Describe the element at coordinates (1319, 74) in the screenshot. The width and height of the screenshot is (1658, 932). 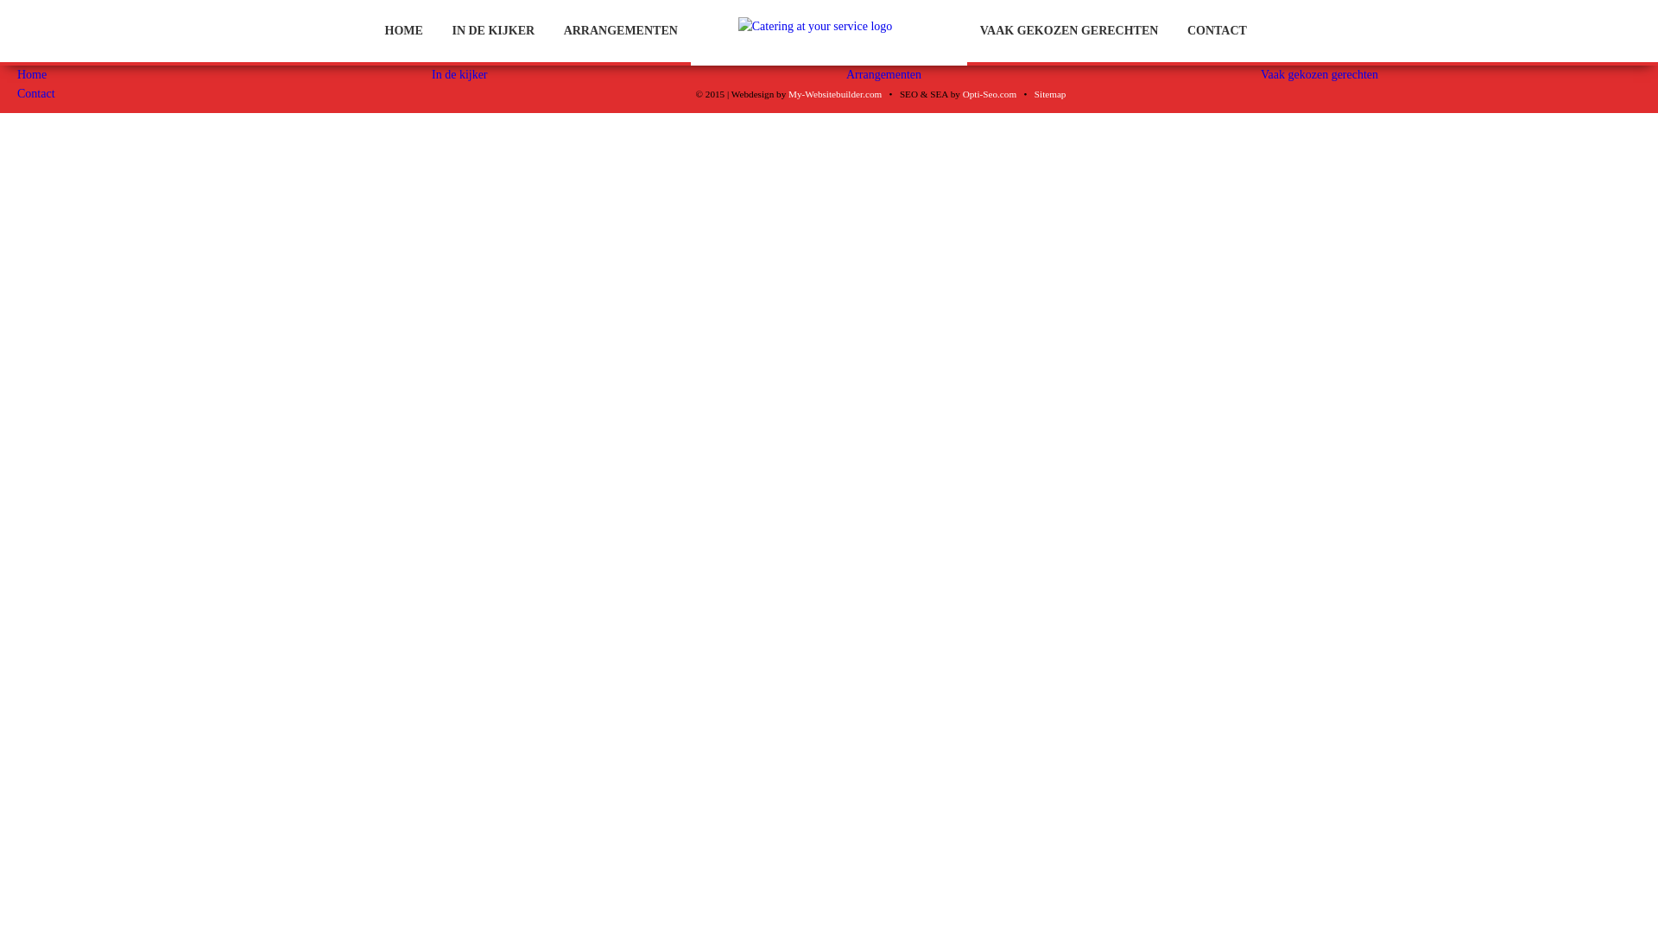
I see `Vaak gekozen gerechten` at that location.